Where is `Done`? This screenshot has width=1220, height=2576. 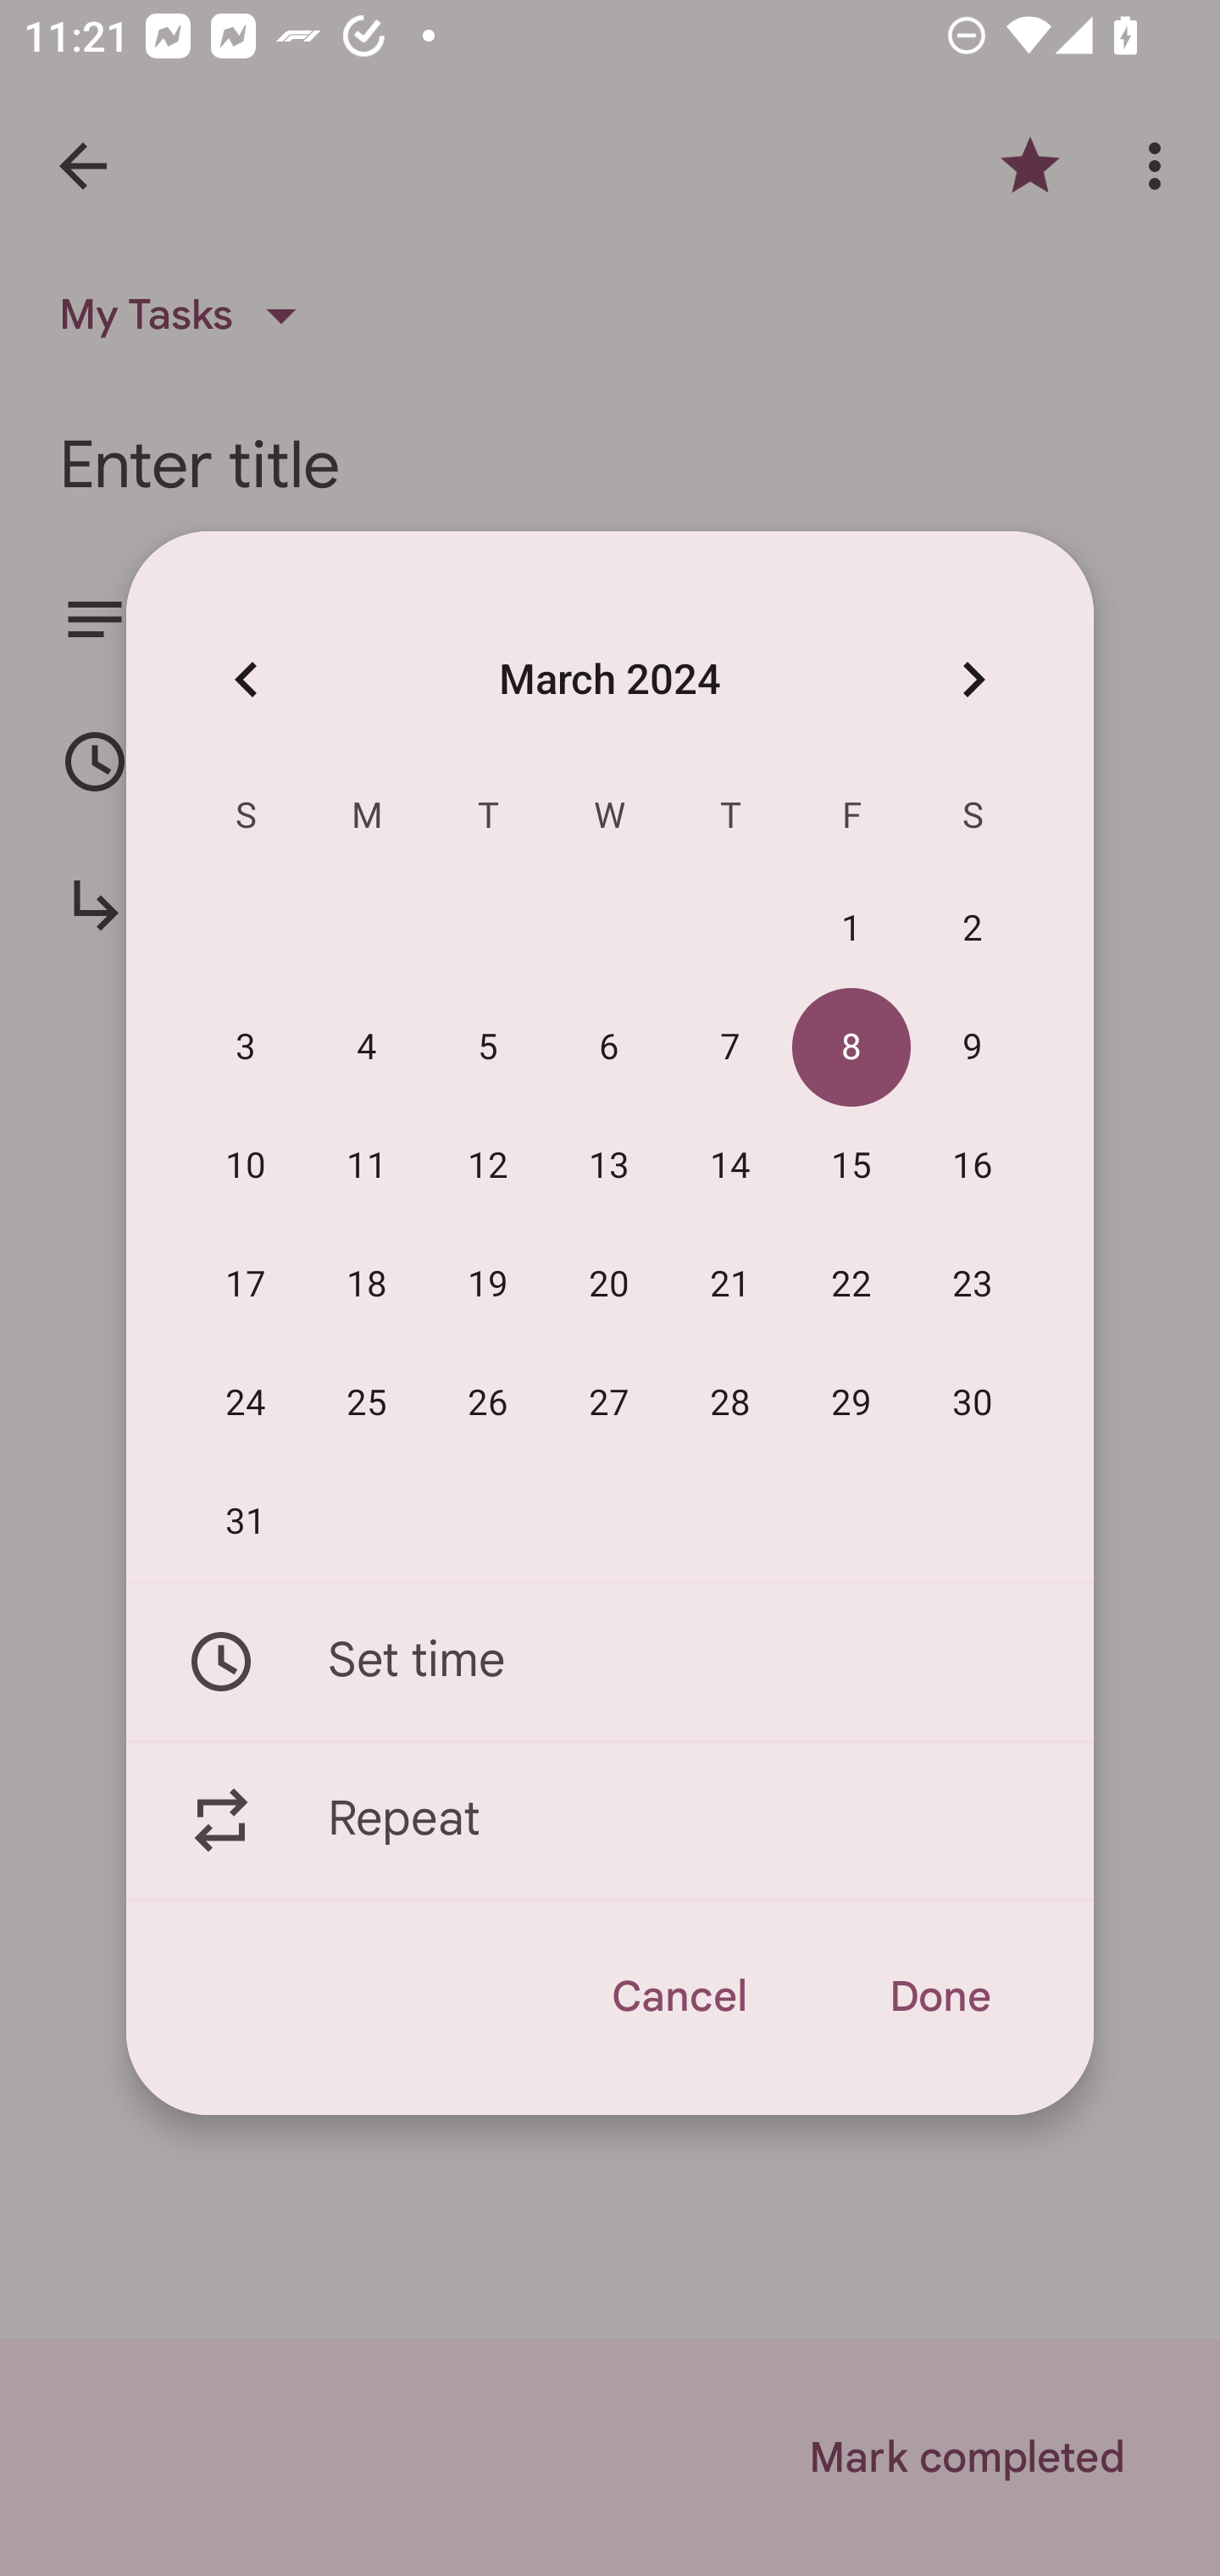
Done is located at coordinates (939, 1996).